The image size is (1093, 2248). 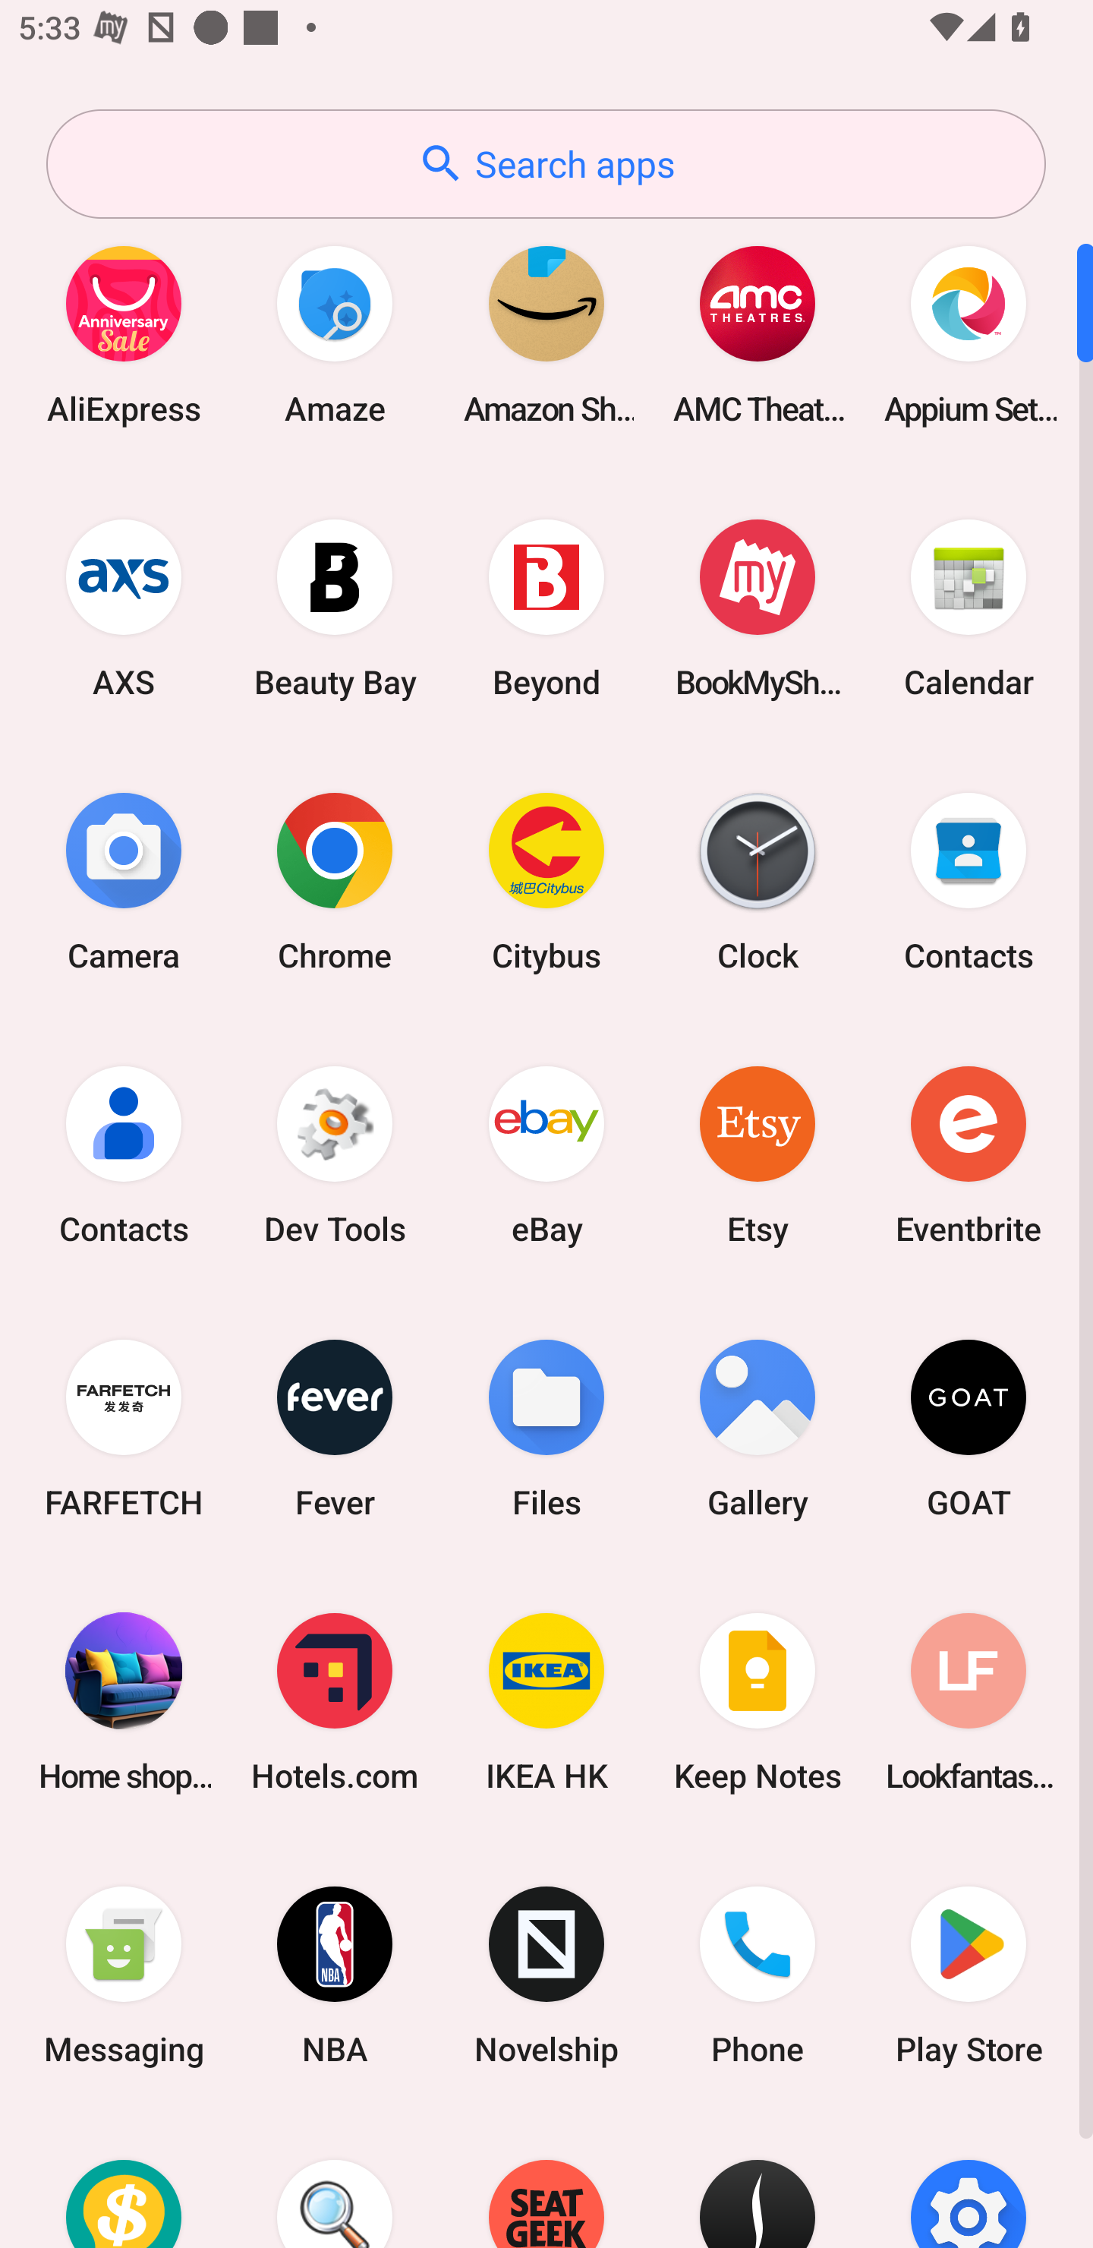 I want to click on Gallery, so click(x=758, y=1428).